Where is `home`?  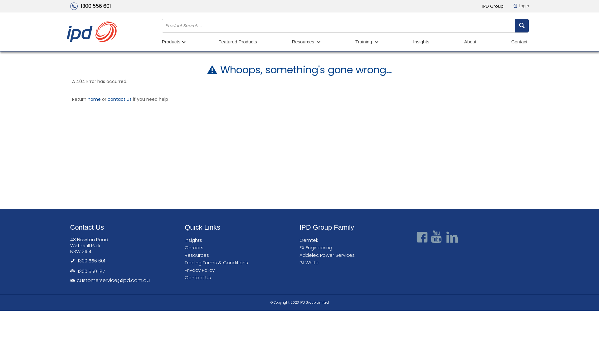 home is located at coordinates (94, 99).